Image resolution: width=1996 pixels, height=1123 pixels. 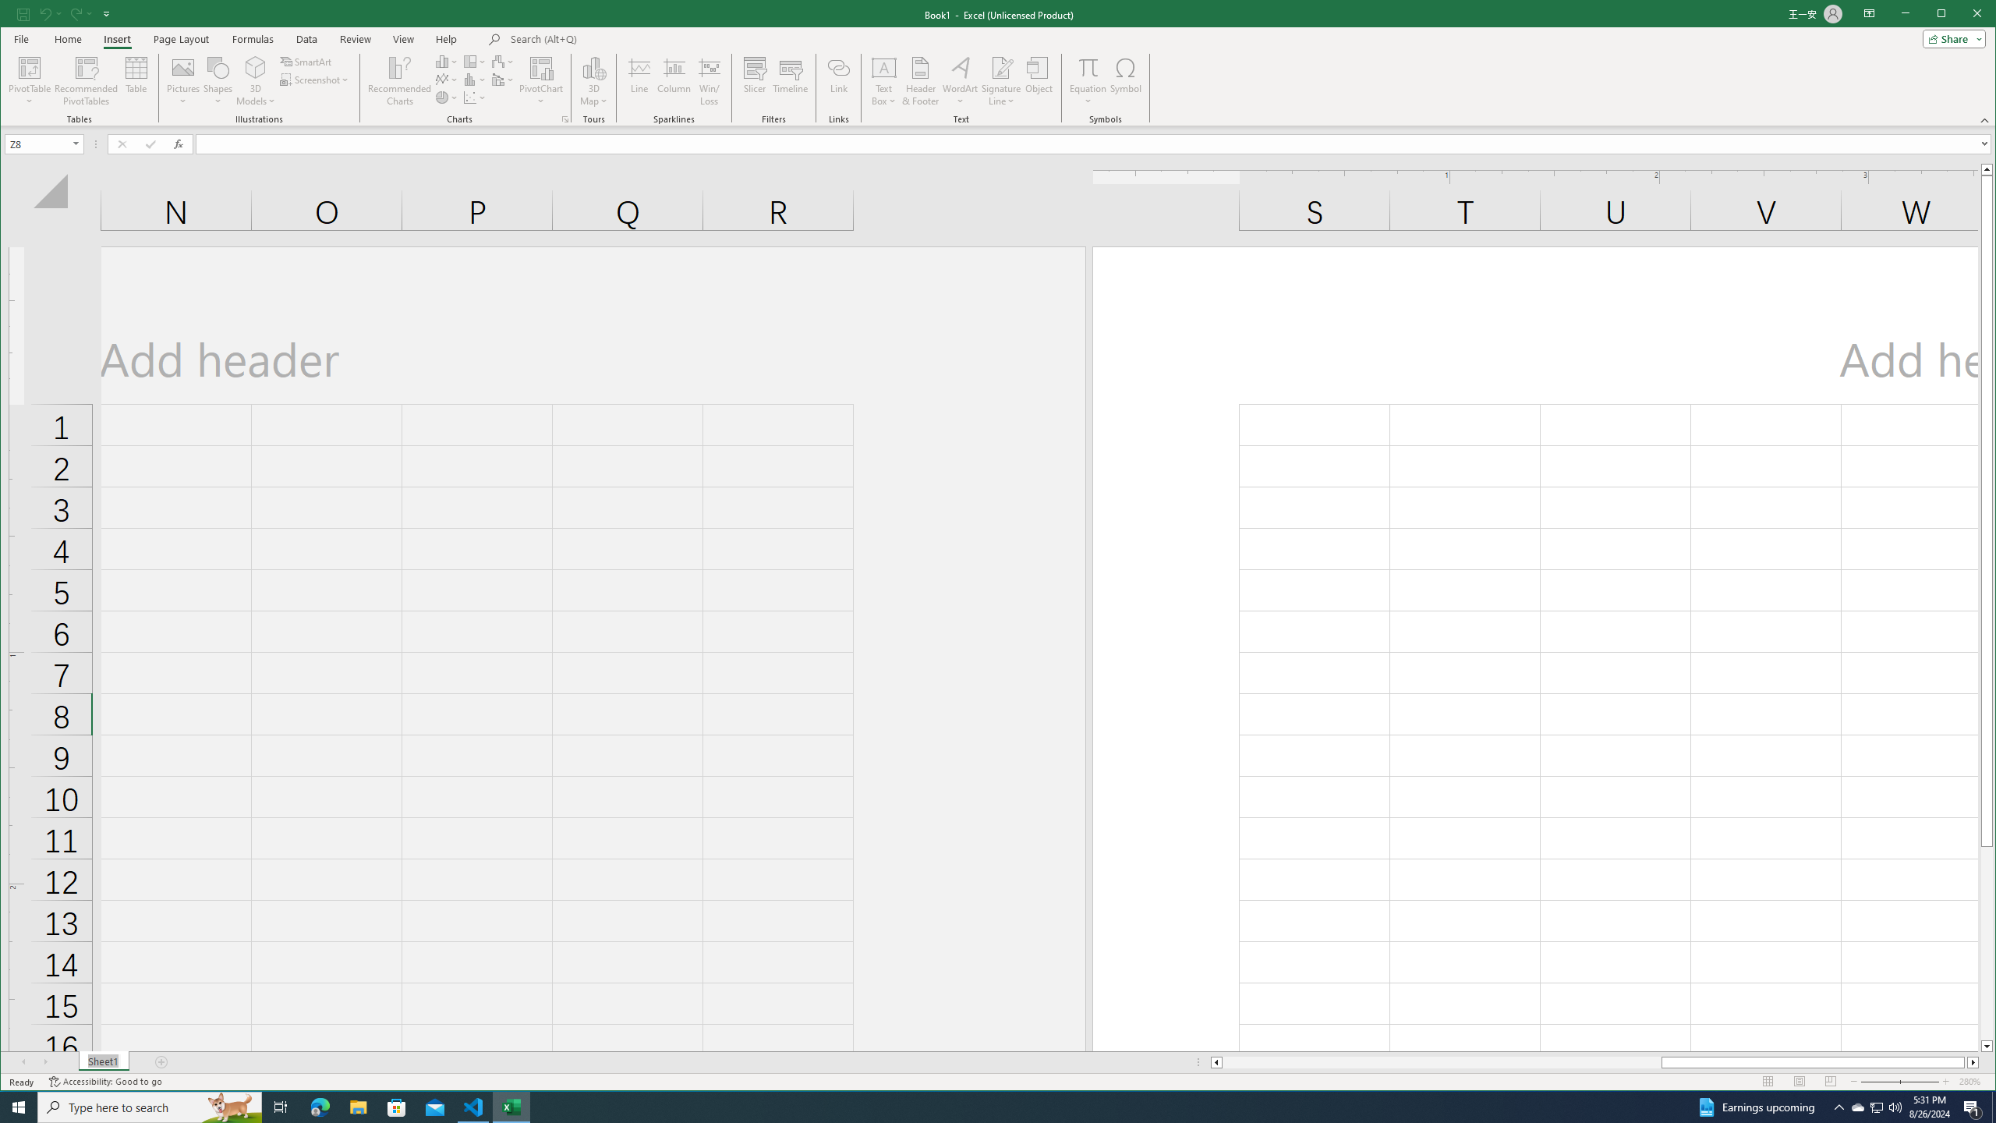 What do you see at coordinates (358, 1107) in the screenshot?
I see `File Explorer` at bounding box center [358, 1107].